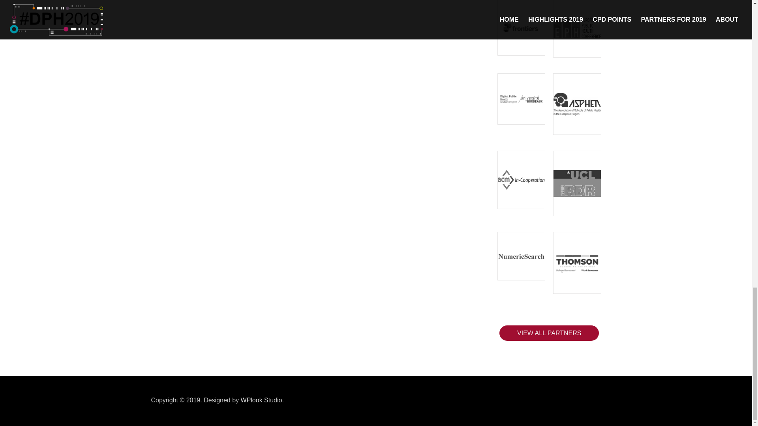 Image resolution: width=758 pixels, height=426 pixels. Describe the element at coordinates (521, 256) in the screenshot. I see `NumericSearch` at that location.